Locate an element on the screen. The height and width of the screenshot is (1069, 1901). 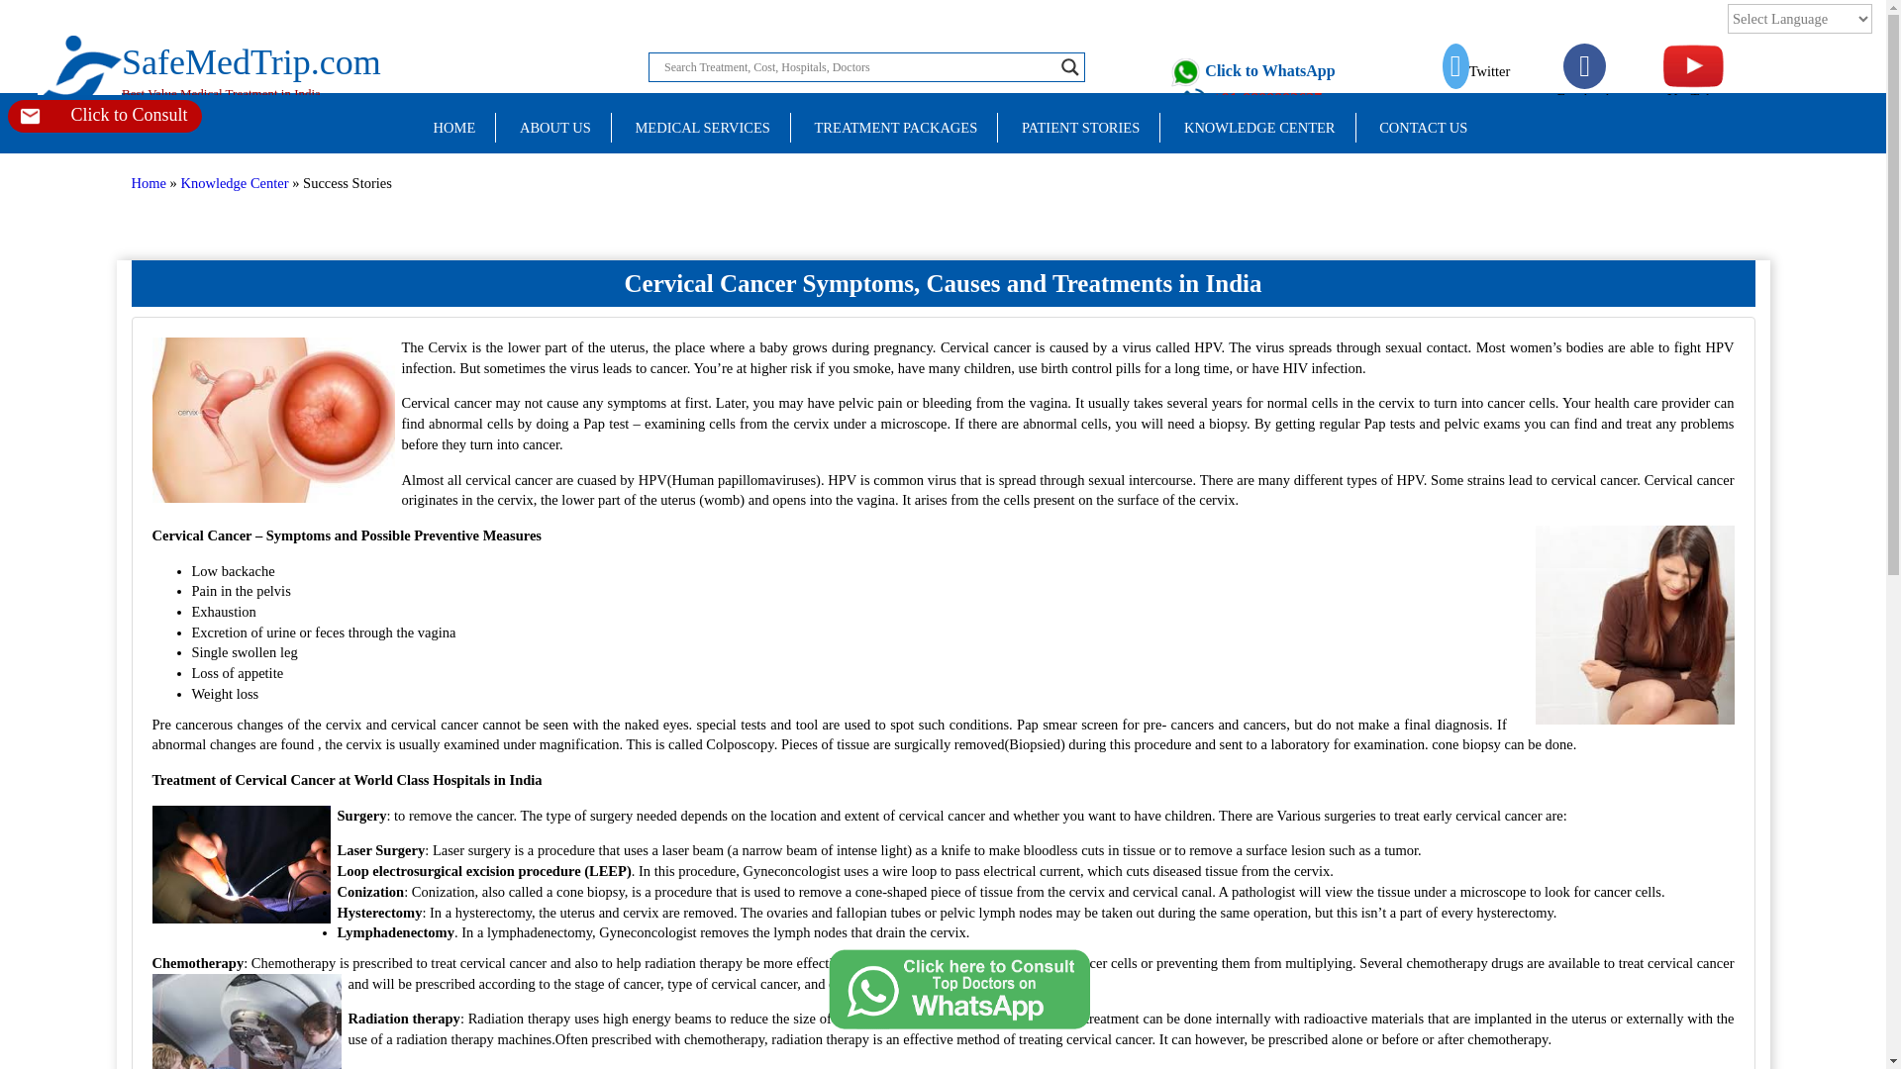
Click to WhatsApp is located at coordinates (149, 183).